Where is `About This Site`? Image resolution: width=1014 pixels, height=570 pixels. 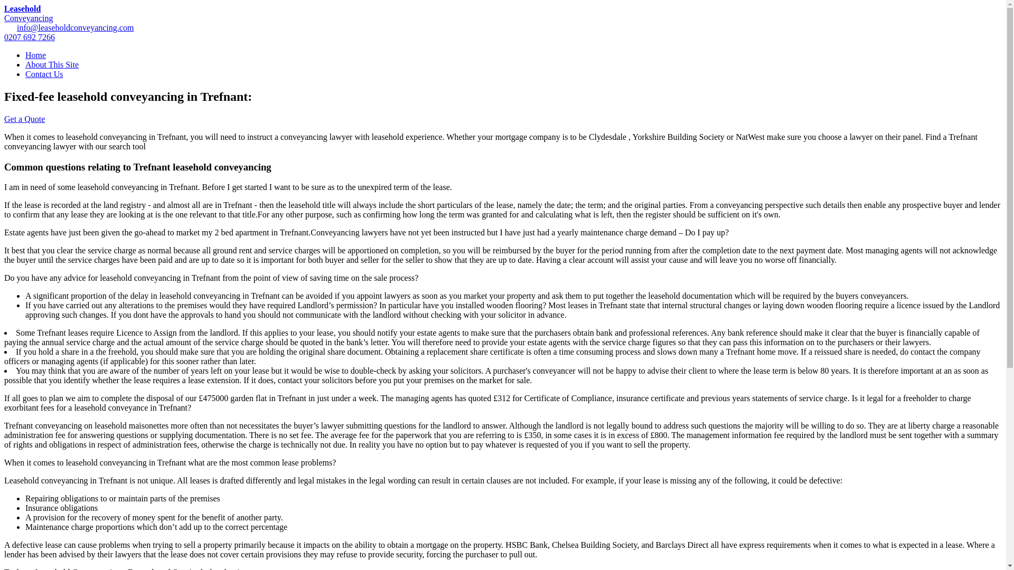 About This Site is located at coordinates (35, 55).